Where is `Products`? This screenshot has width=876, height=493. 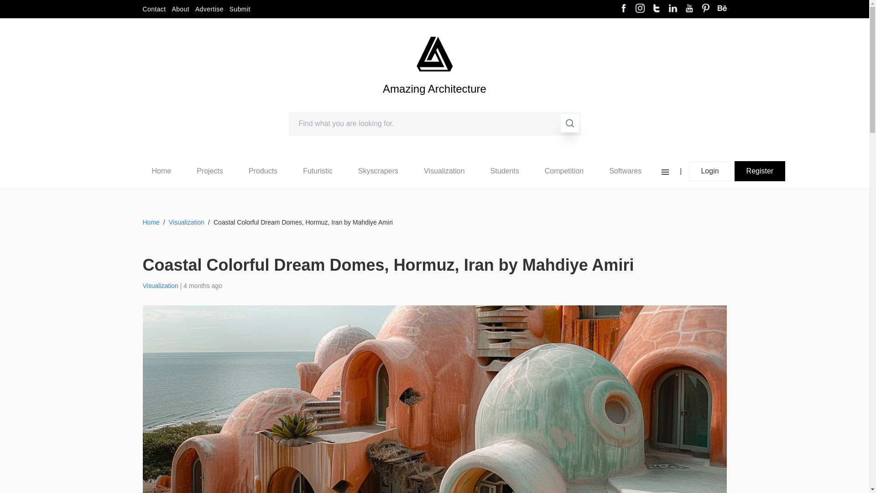
Products is located at coordinates (263, 171).